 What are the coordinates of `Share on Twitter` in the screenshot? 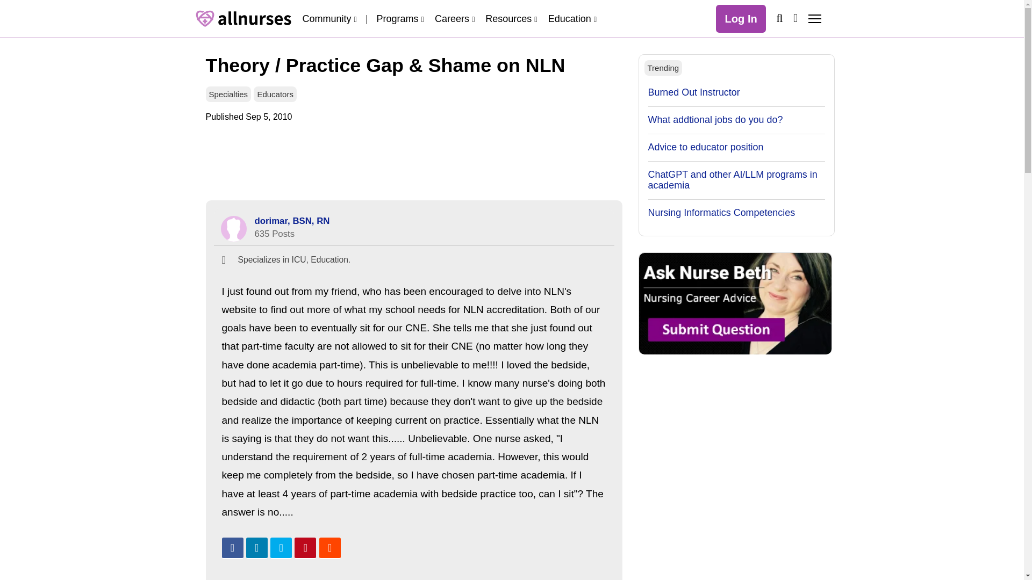 It's located at (281, 548).